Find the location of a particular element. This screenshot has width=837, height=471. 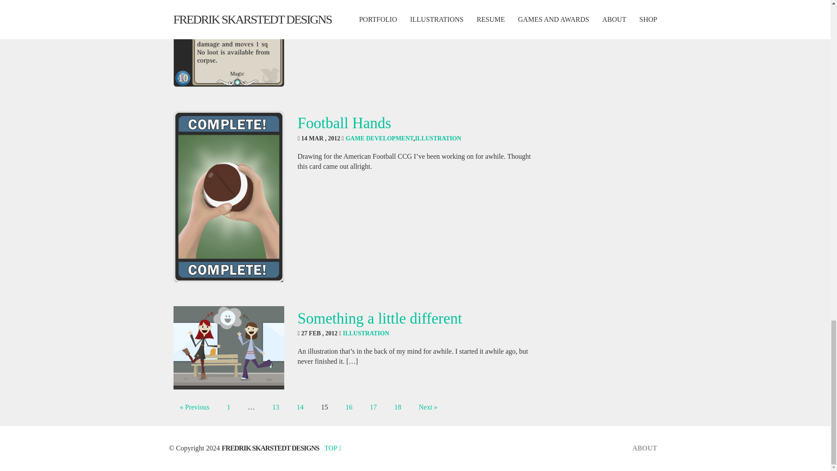

GAME DEVELOPMENT is located at coordinates (379, 138).